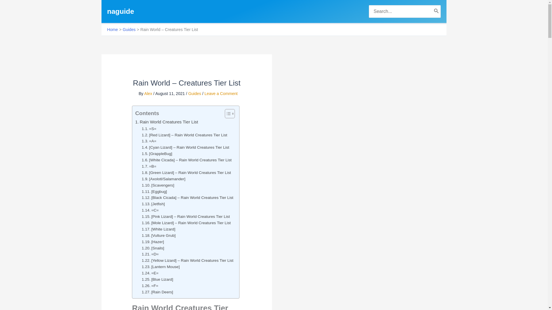 The image size is (552, 310). I want to click on Alex, so click(149, 93).